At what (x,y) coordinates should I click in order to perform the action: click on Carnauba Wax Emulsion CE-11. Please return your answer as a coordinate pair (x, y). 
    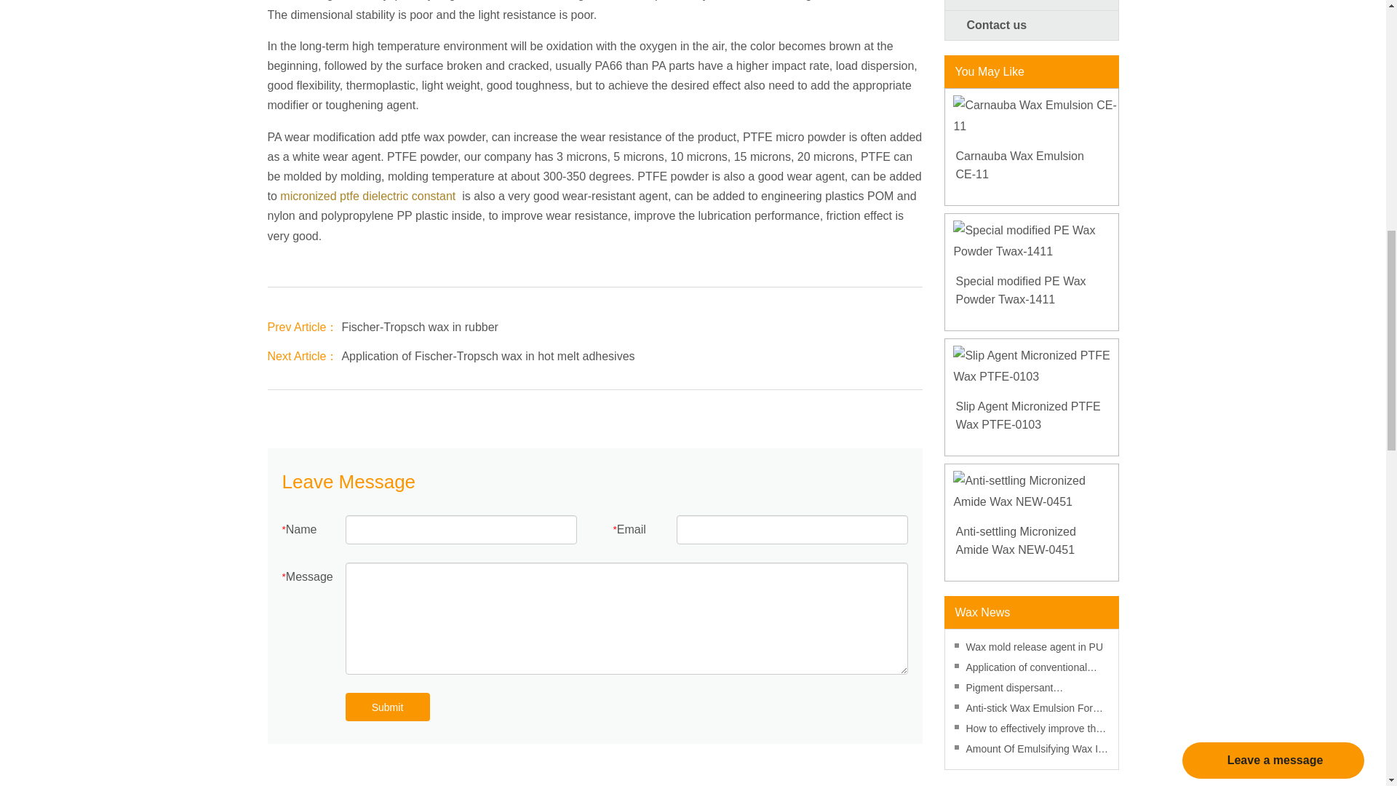
    Looking at the image, I should click on (1032, 164).